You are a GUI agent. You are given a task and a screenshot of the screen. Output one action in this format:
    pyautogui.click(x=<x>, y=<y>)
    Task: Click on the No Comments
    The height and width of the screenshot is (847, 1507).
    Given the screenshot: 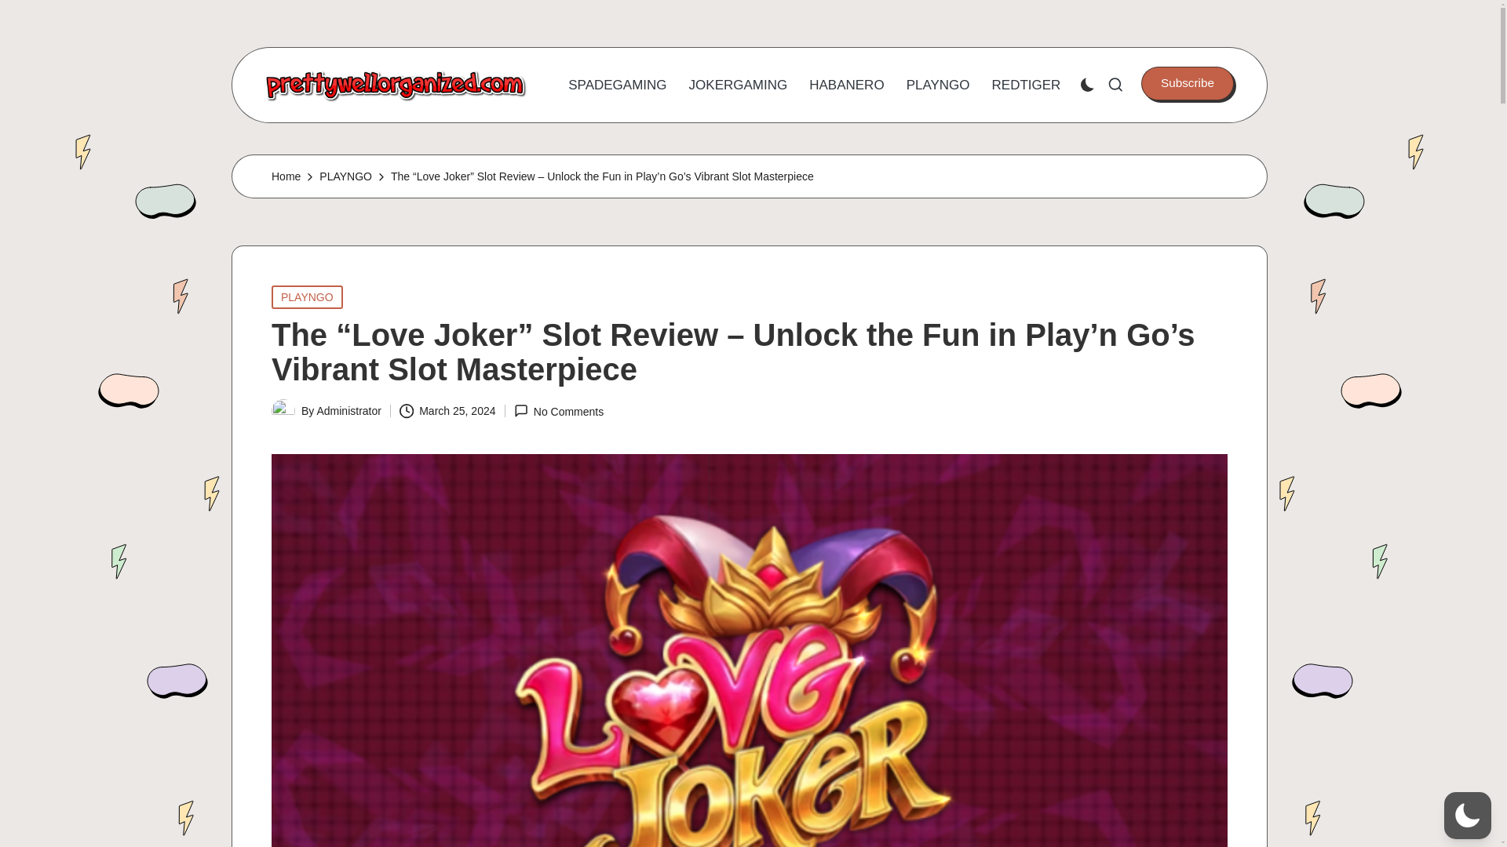 What is the action you would take?
    pyautogui.click(x=559, y=411)
    